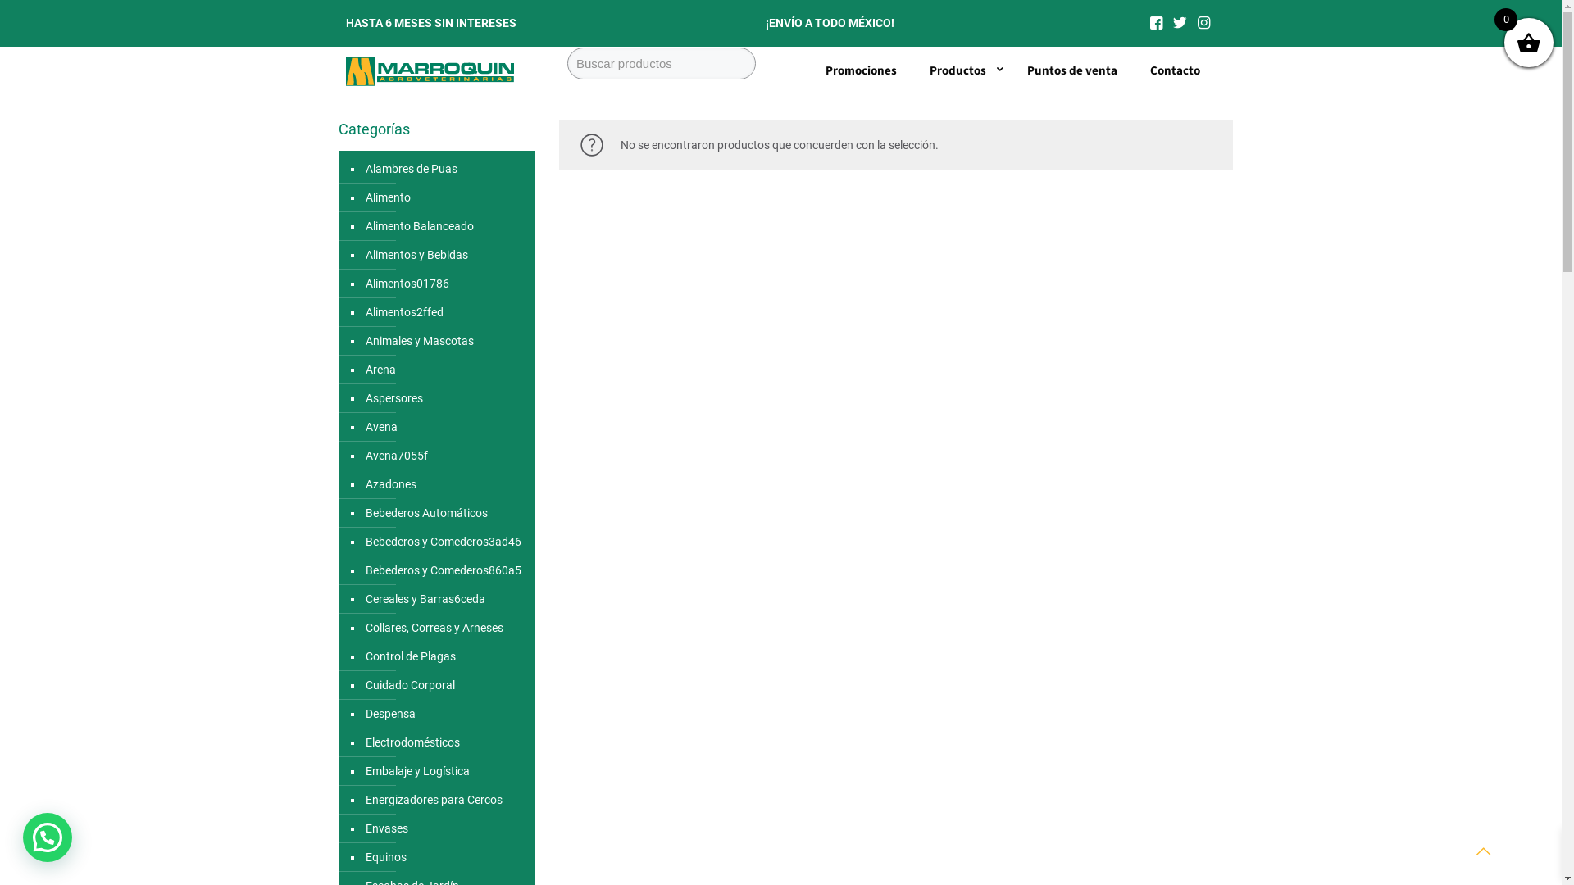 This screenshot has width=1574, height=885. What do you see at coordinates (444, 284) in the screenshot?
I see `Alimentos01786` at bounding box center [444, 284].